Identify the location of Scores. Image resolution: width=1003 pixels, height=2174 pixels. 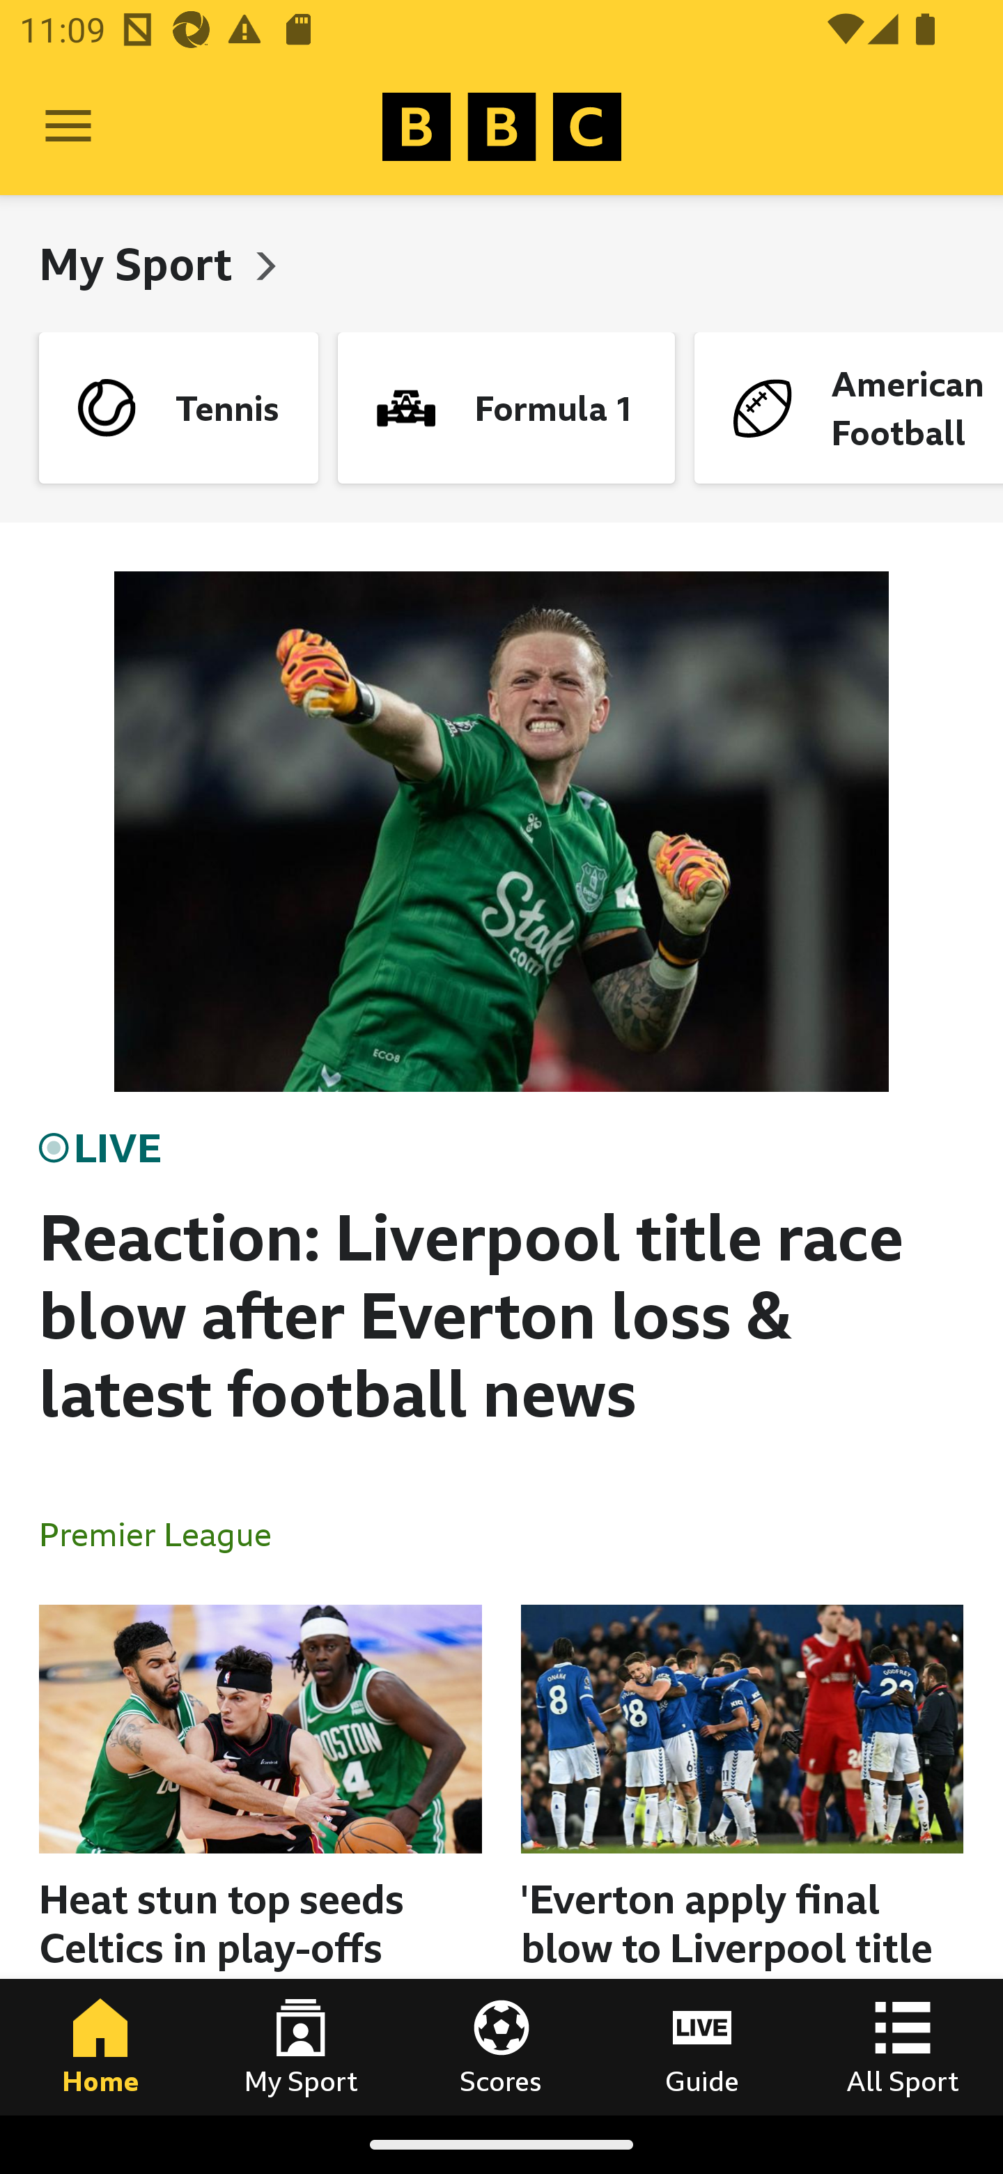
(501, 2046).